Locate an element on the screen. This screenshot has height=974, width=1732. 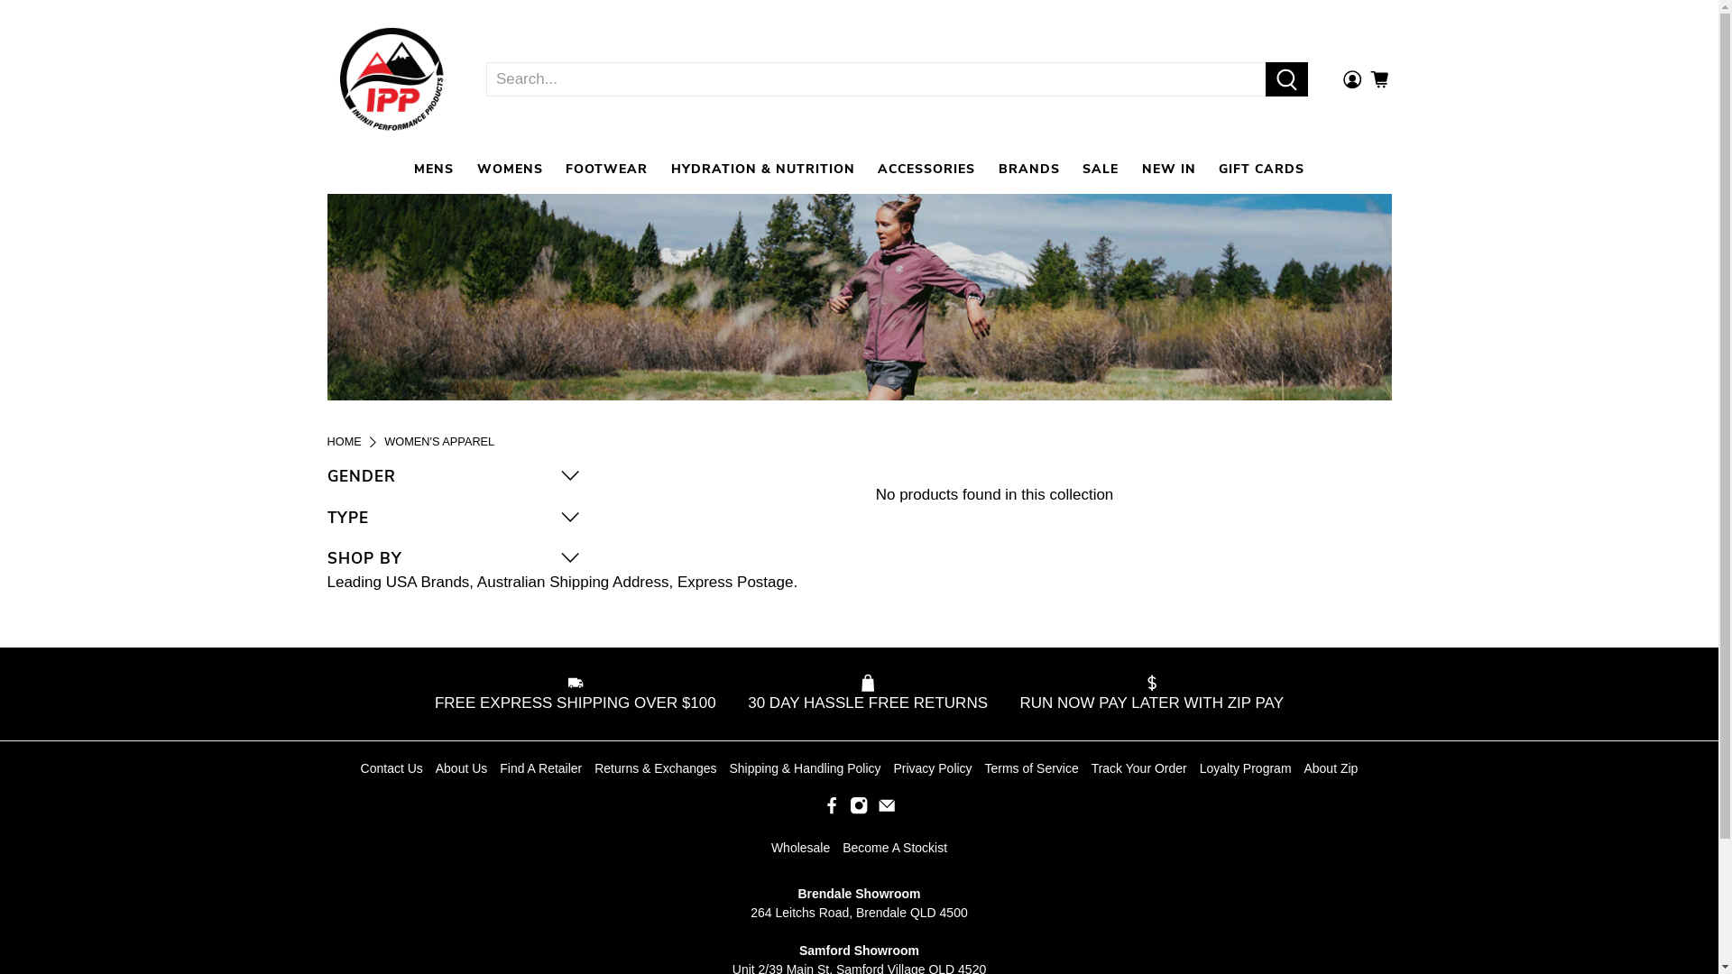
RUN NOW PAY LATER WITH ZIP PAY is located at coordinates (1146, 694).